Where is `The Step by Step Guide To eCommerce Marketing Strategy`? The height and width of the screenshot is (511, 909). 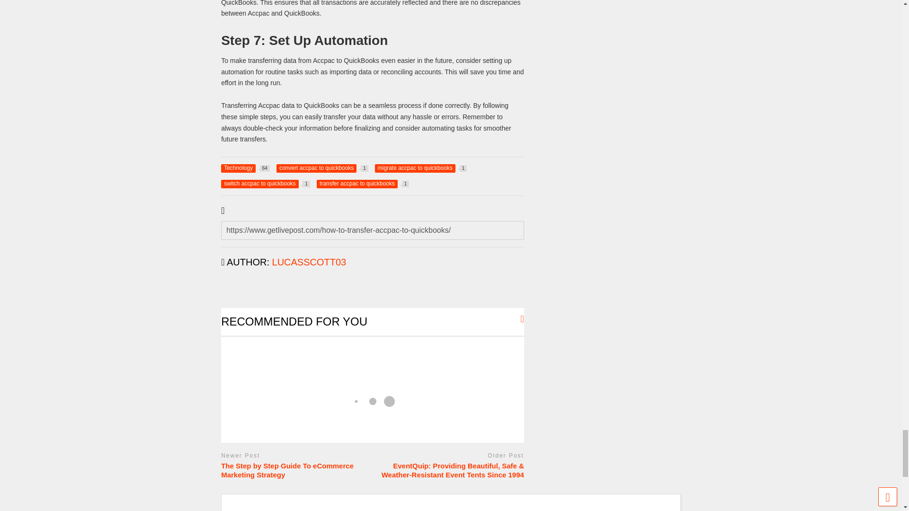 The Step by Step Guide To eCommerce Marketing Strategy is located at coordinates (322, 168).